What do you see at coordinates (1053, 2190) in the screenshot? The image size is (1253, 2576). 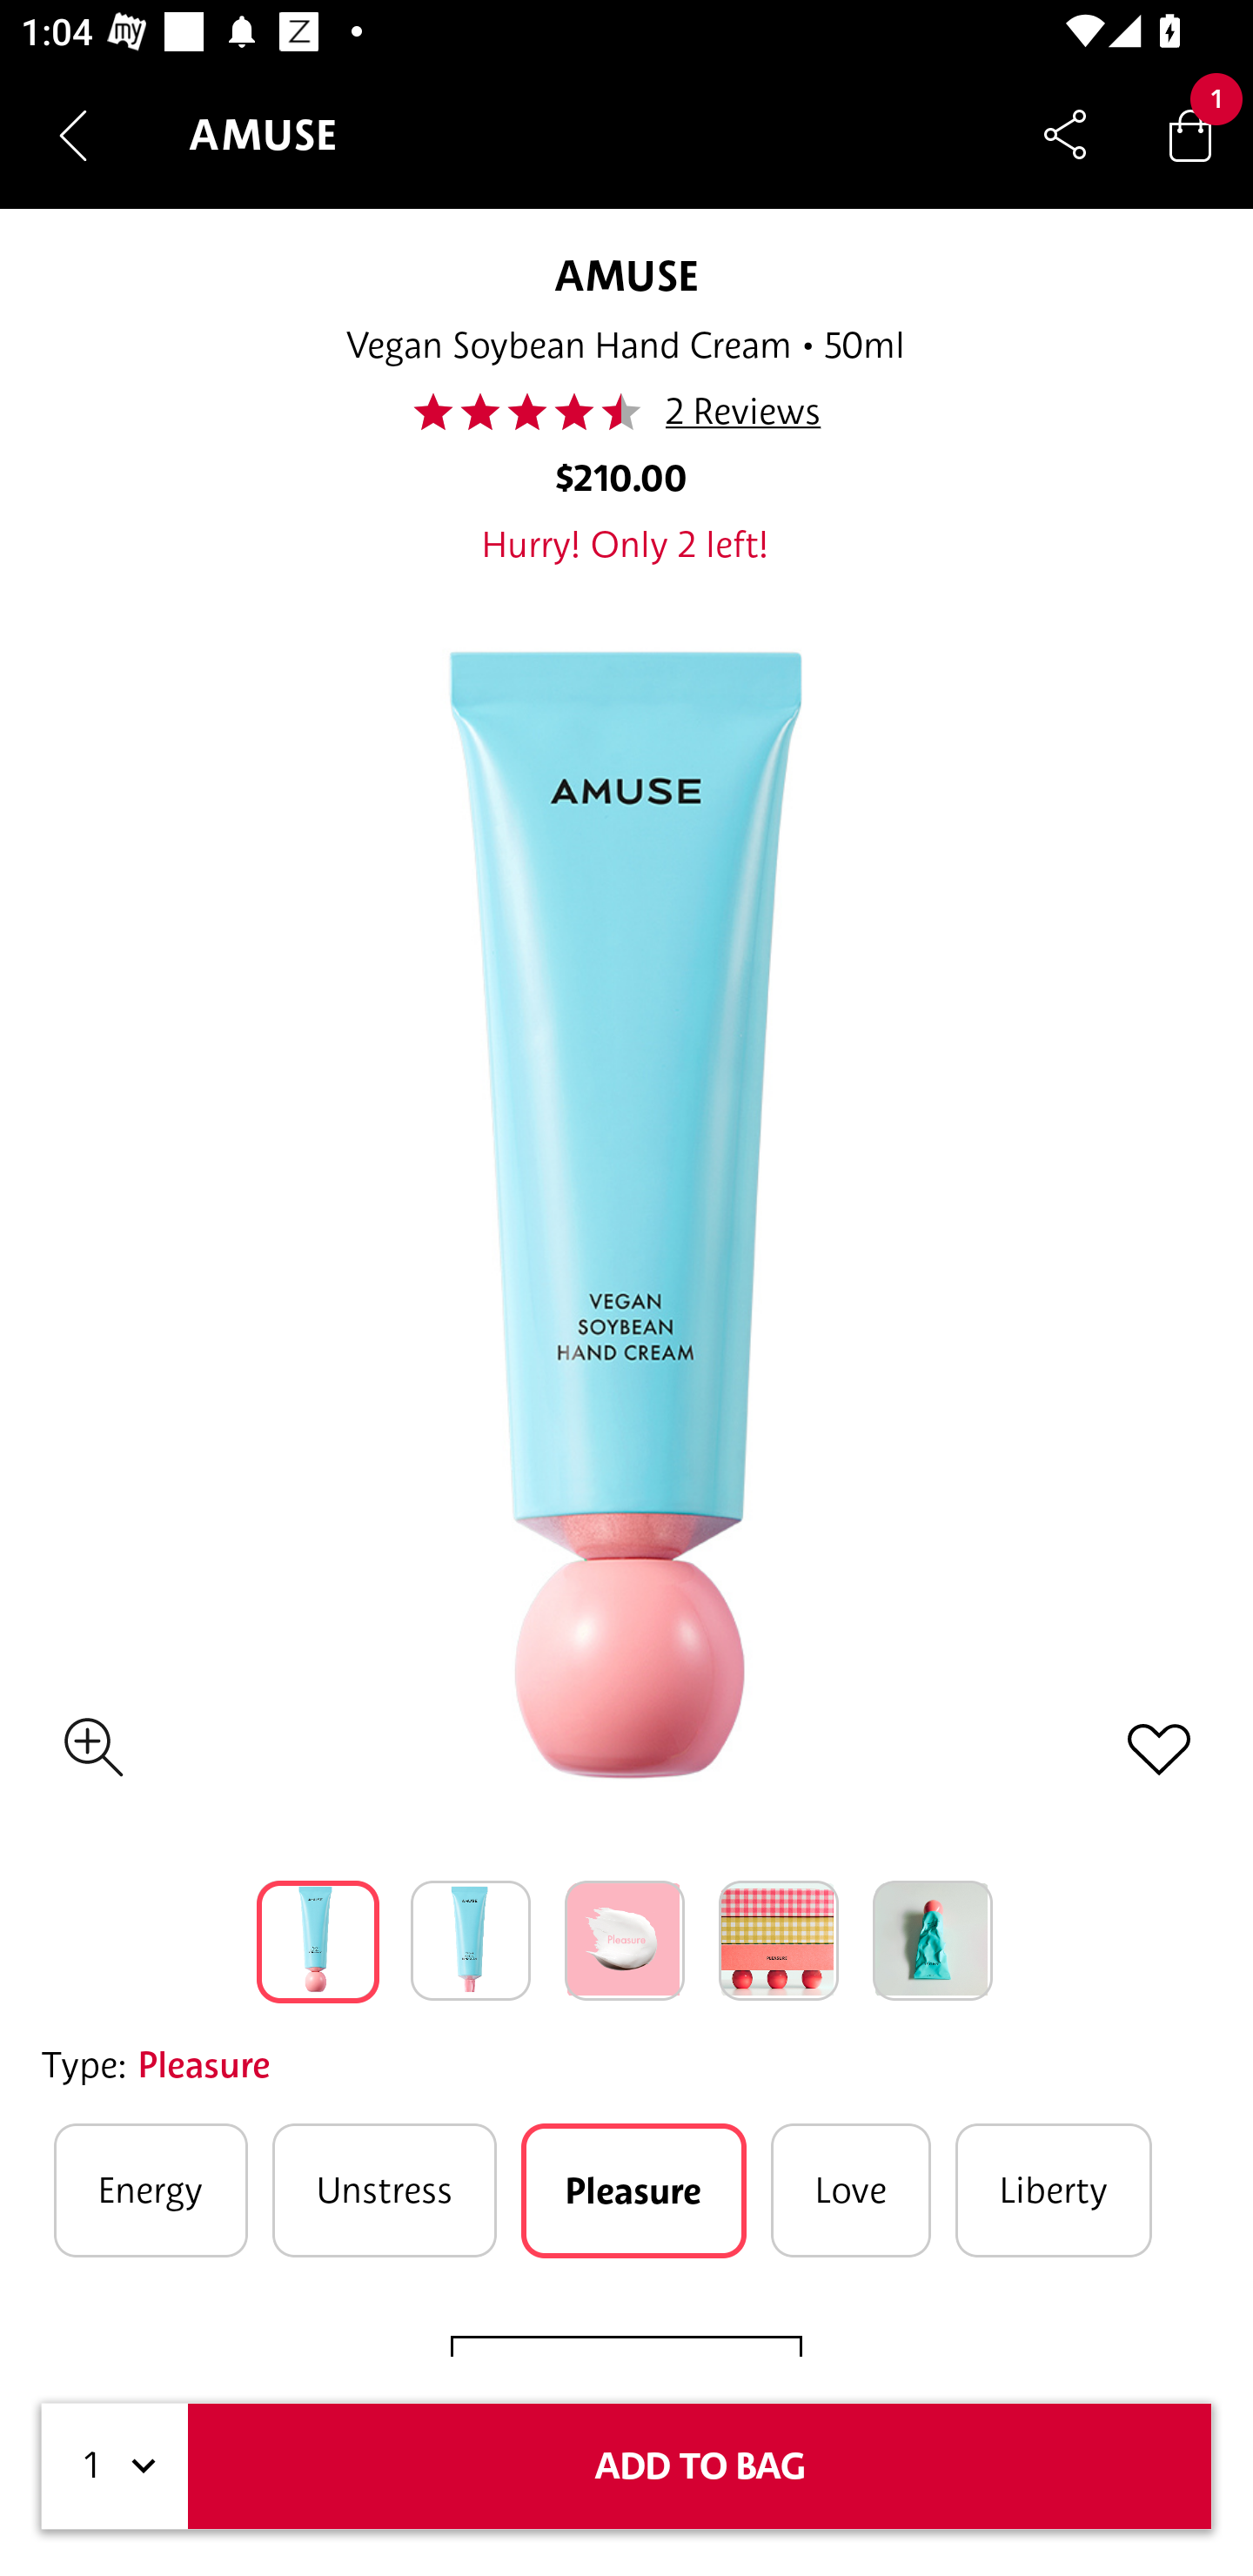 I see `Liberty` at bounding box center [1053, 2190].